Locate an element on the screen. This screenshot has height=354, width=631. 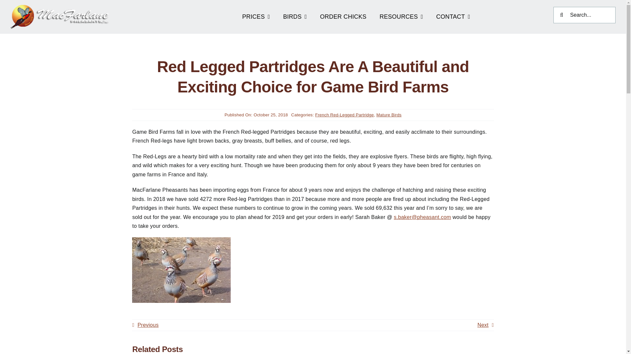
ORDER CHICKS is located at coordinates (343, 15).